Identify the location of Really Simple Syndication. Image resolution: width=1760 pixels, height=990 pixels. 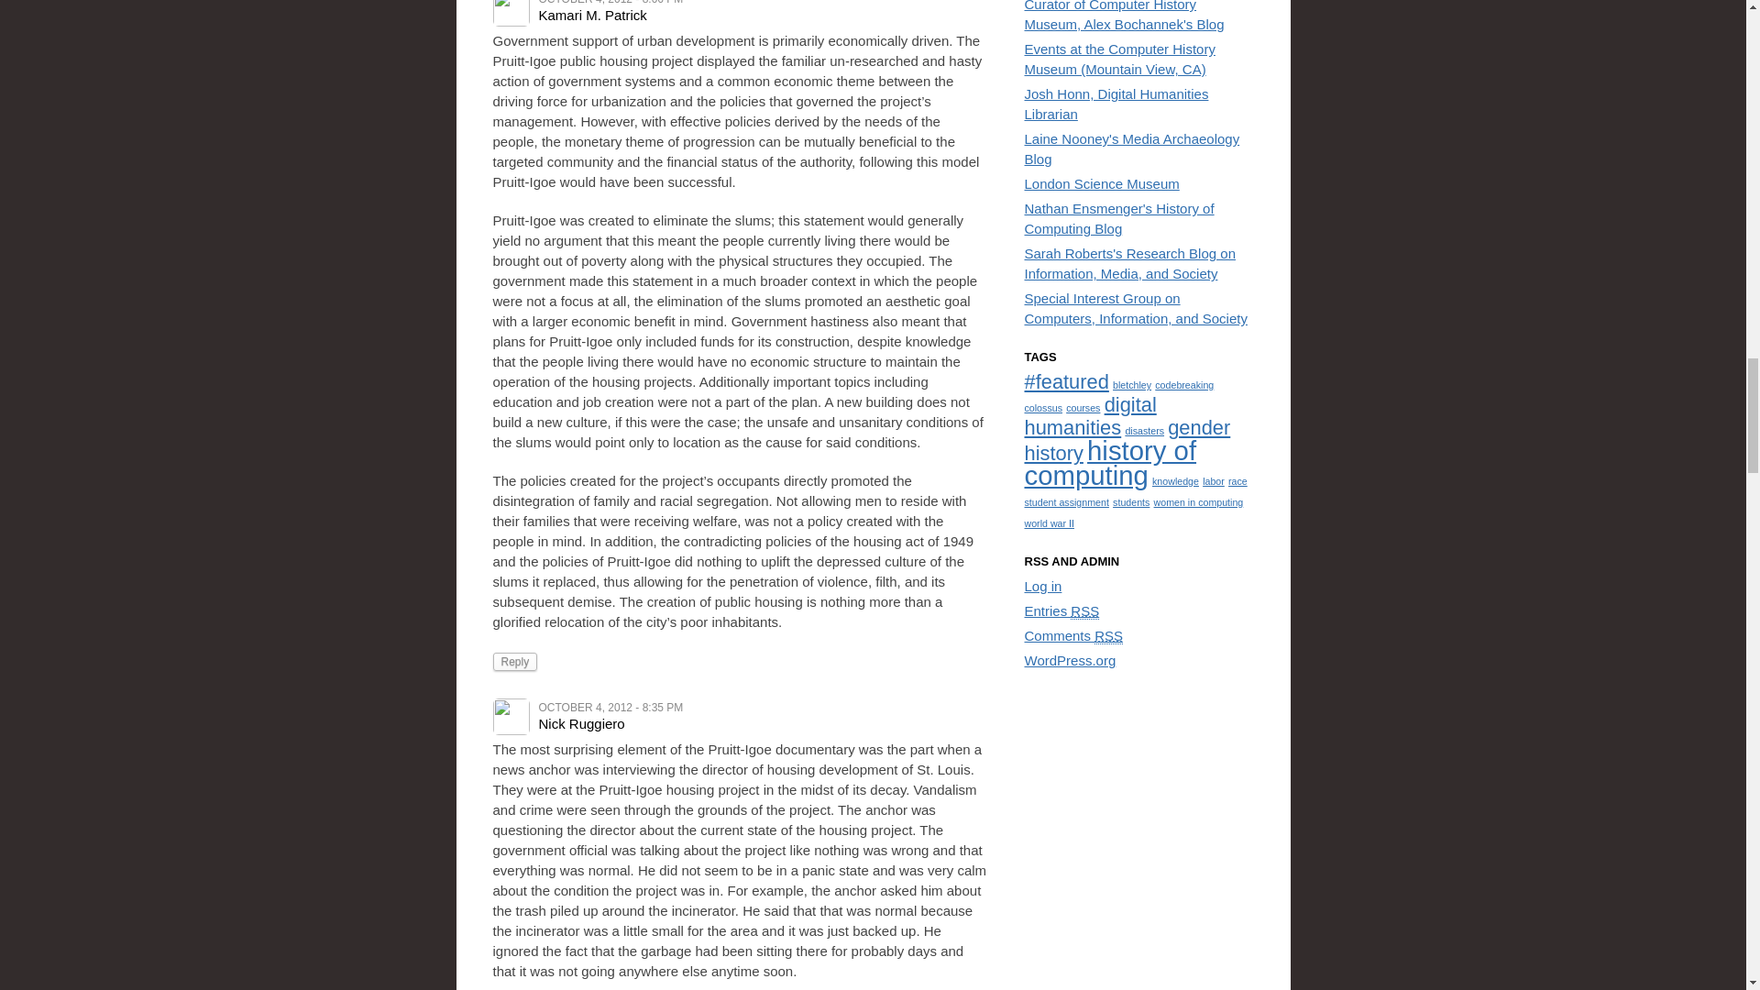
(1083, 610).